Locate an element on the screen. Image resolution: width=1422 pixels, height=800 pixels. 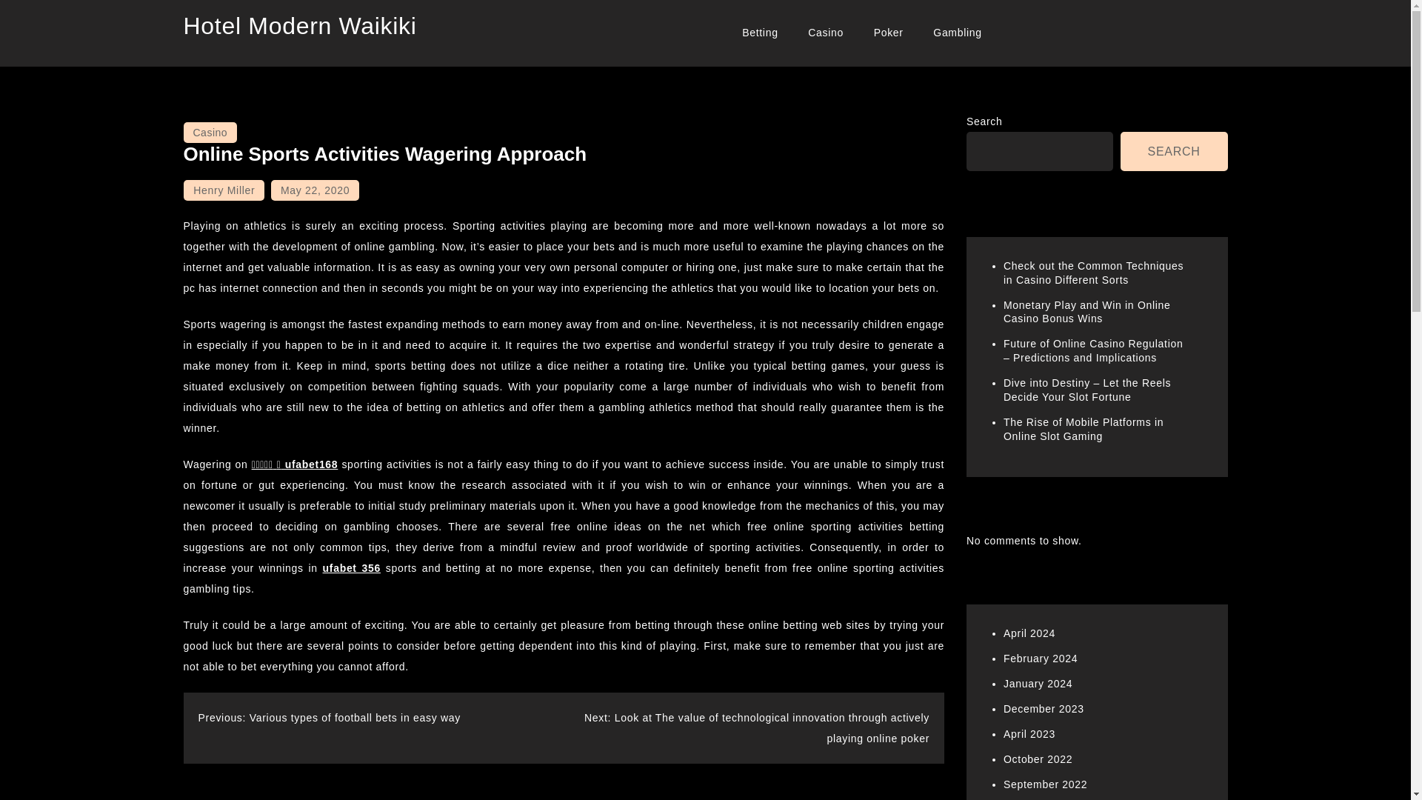
ufabet 356 is located at coordinates (351, 568).